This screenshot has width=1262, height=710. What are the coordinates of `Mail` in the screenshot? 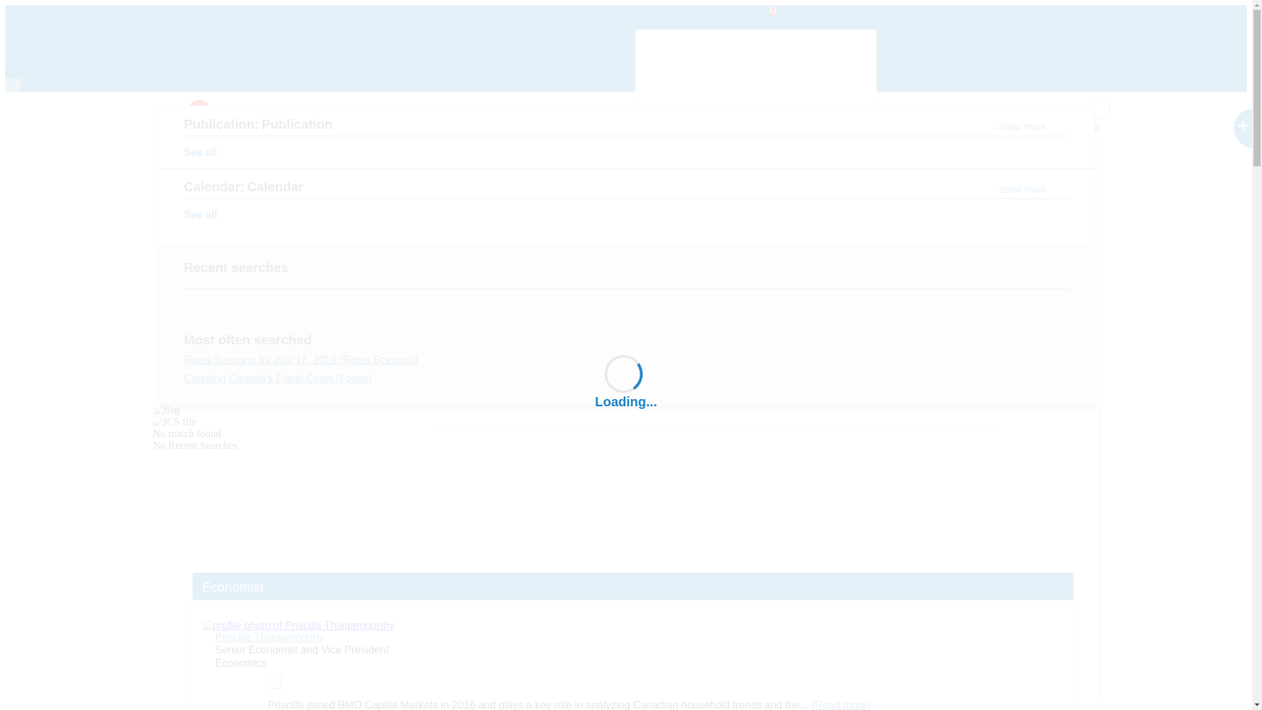 It's located at (197, 422).